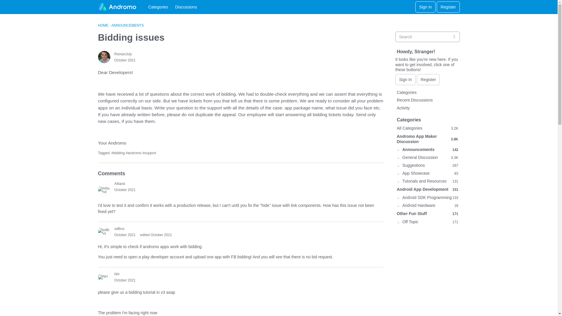  What do you see at coordinates (104, 190) in the screenshot?
I see `Altland` at bounding box center [104, 190].